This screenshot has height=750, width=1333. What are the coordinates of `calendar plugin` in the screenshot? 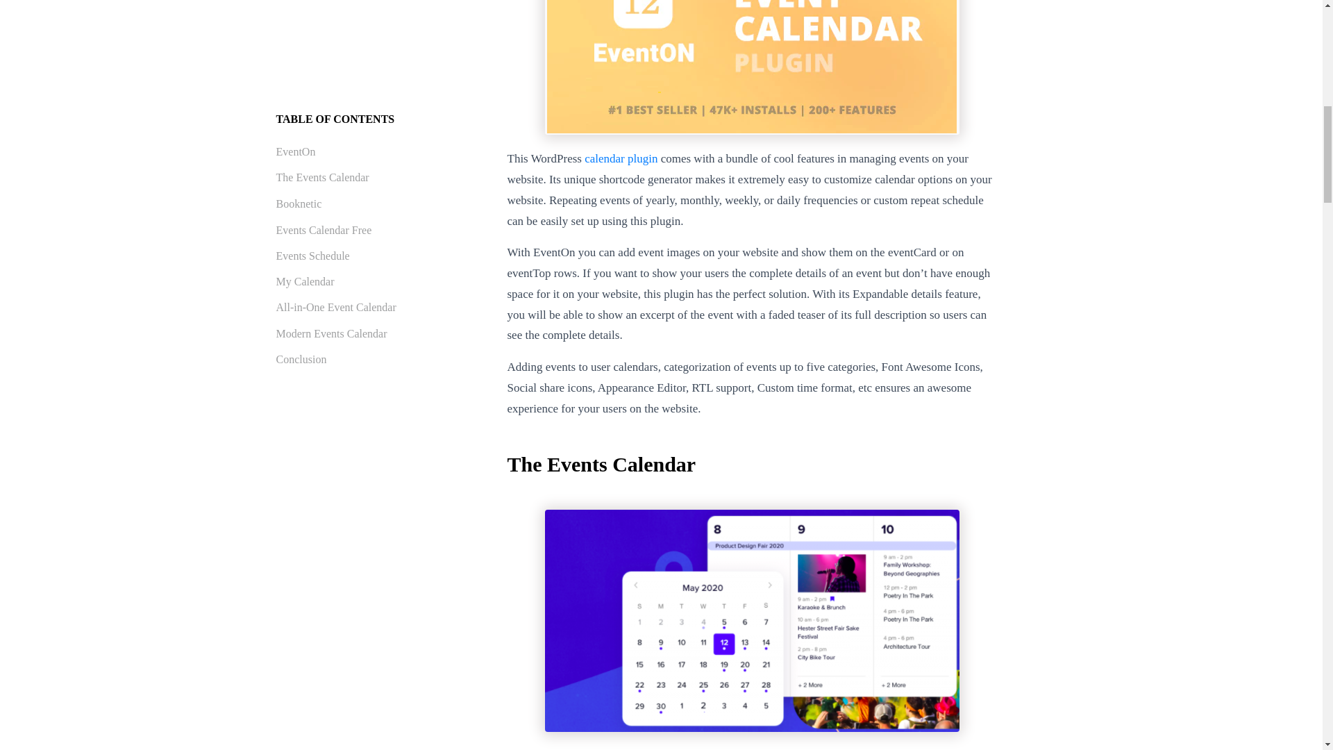 It's located at (621, 158).